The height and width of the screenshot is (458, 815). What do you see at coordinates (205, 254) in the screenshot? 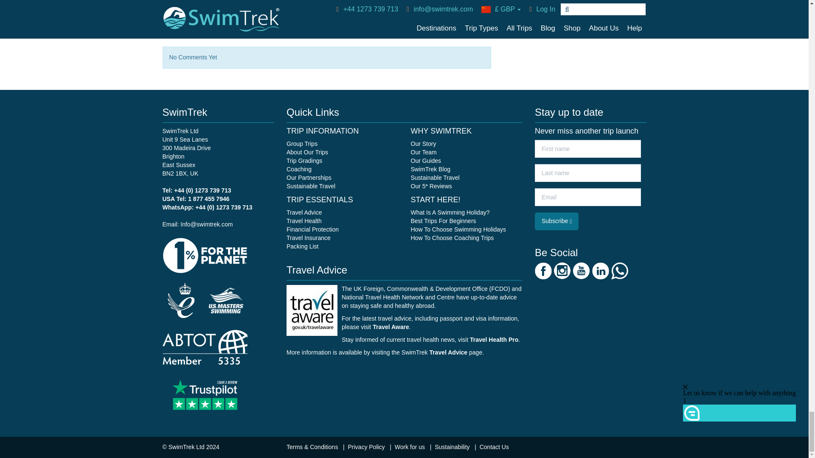
I see `One percent for the planet` at bounding box center [205, 254].